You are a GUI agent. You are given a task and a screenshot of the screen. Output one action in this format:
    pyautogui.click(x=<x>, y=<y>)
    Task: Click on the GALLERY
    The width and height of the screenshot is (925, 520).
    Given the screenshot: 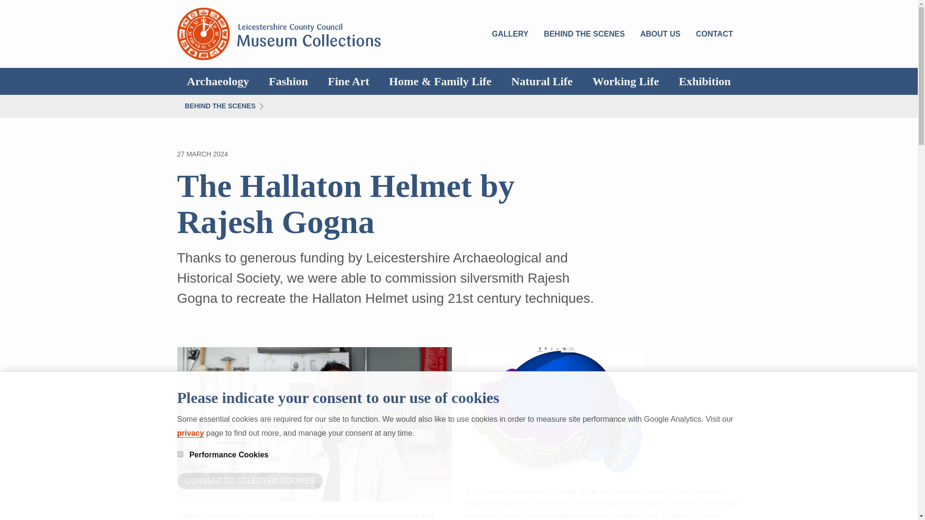 What is the action you would take?
    pyautogui.click(x=510, y=33)
    